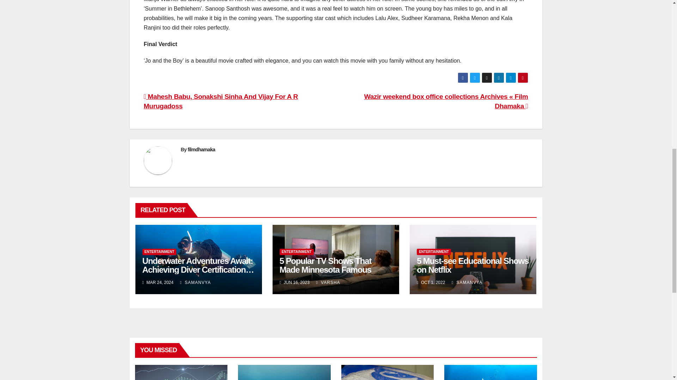 This screenshot has height=380, width=677. What do you see at coordinates (221, 101) in the screenshot?
I see `Mahesh Babu, Sonakshi Sinha And Vijay For A R Murugadoss` at bounding box center [221, 101].